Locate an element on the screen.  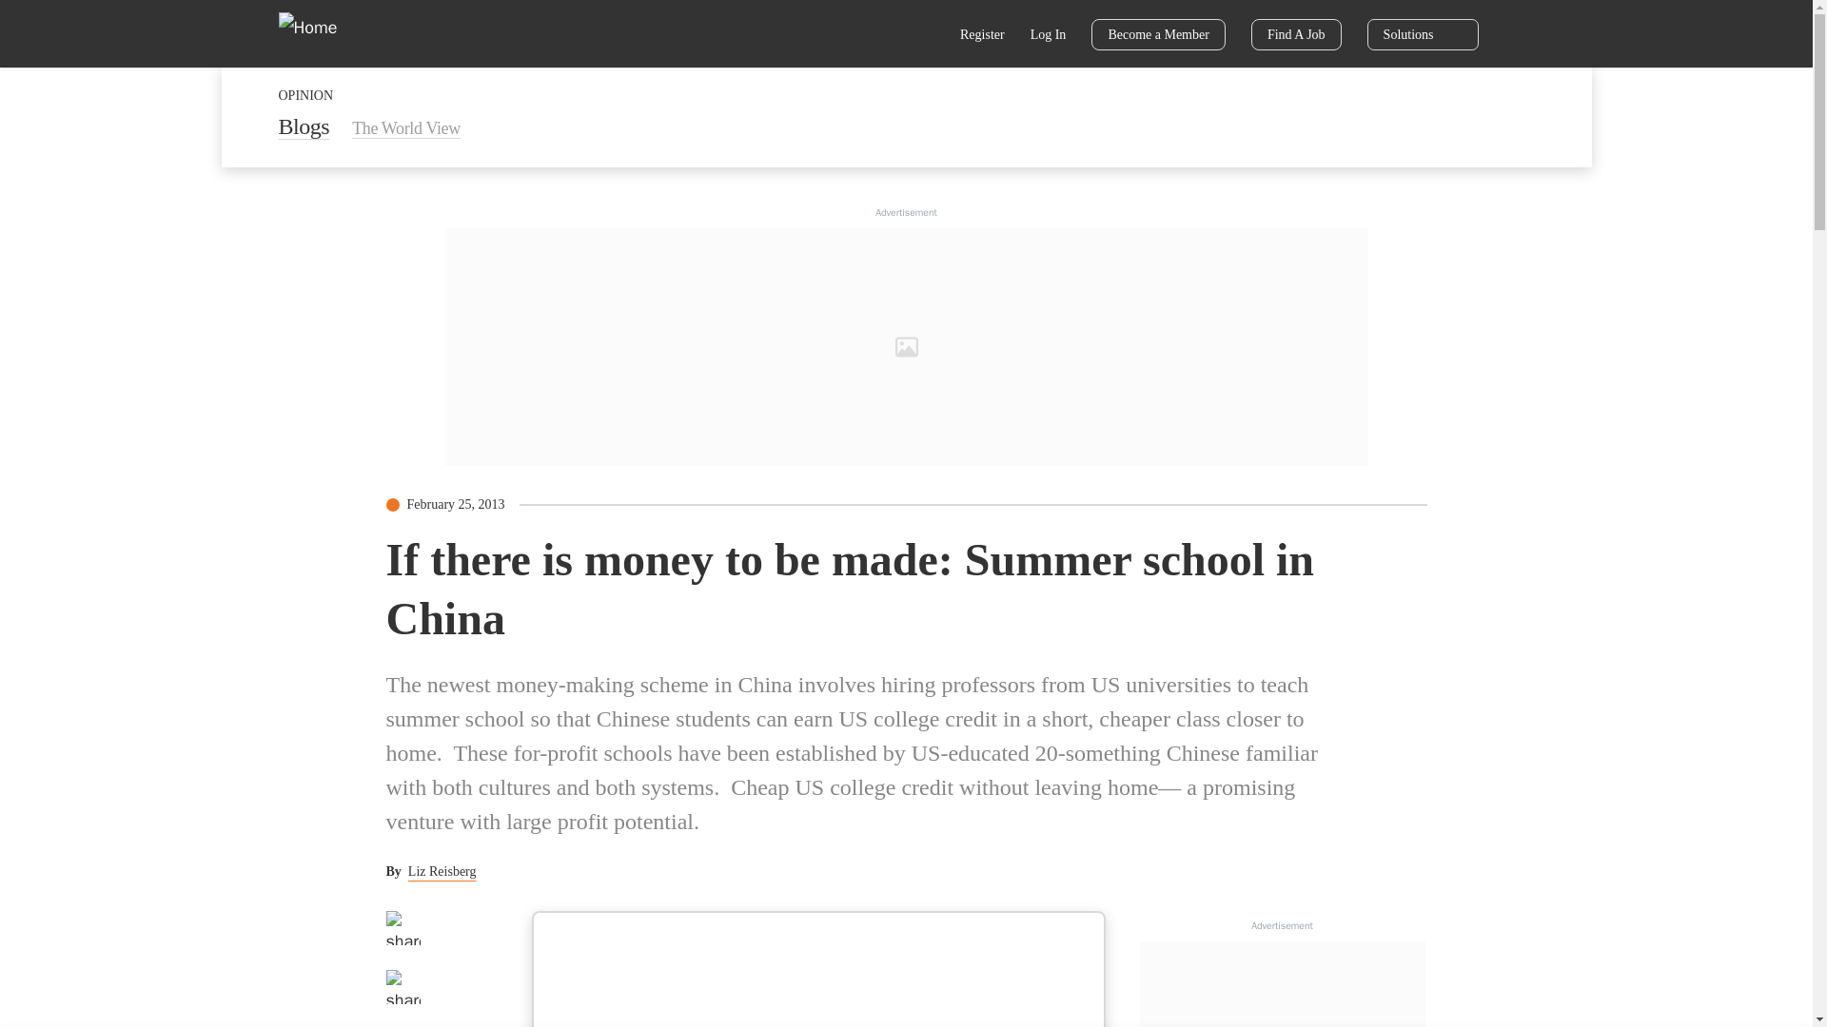
Become a Member is located at coordinates (1158, 34).